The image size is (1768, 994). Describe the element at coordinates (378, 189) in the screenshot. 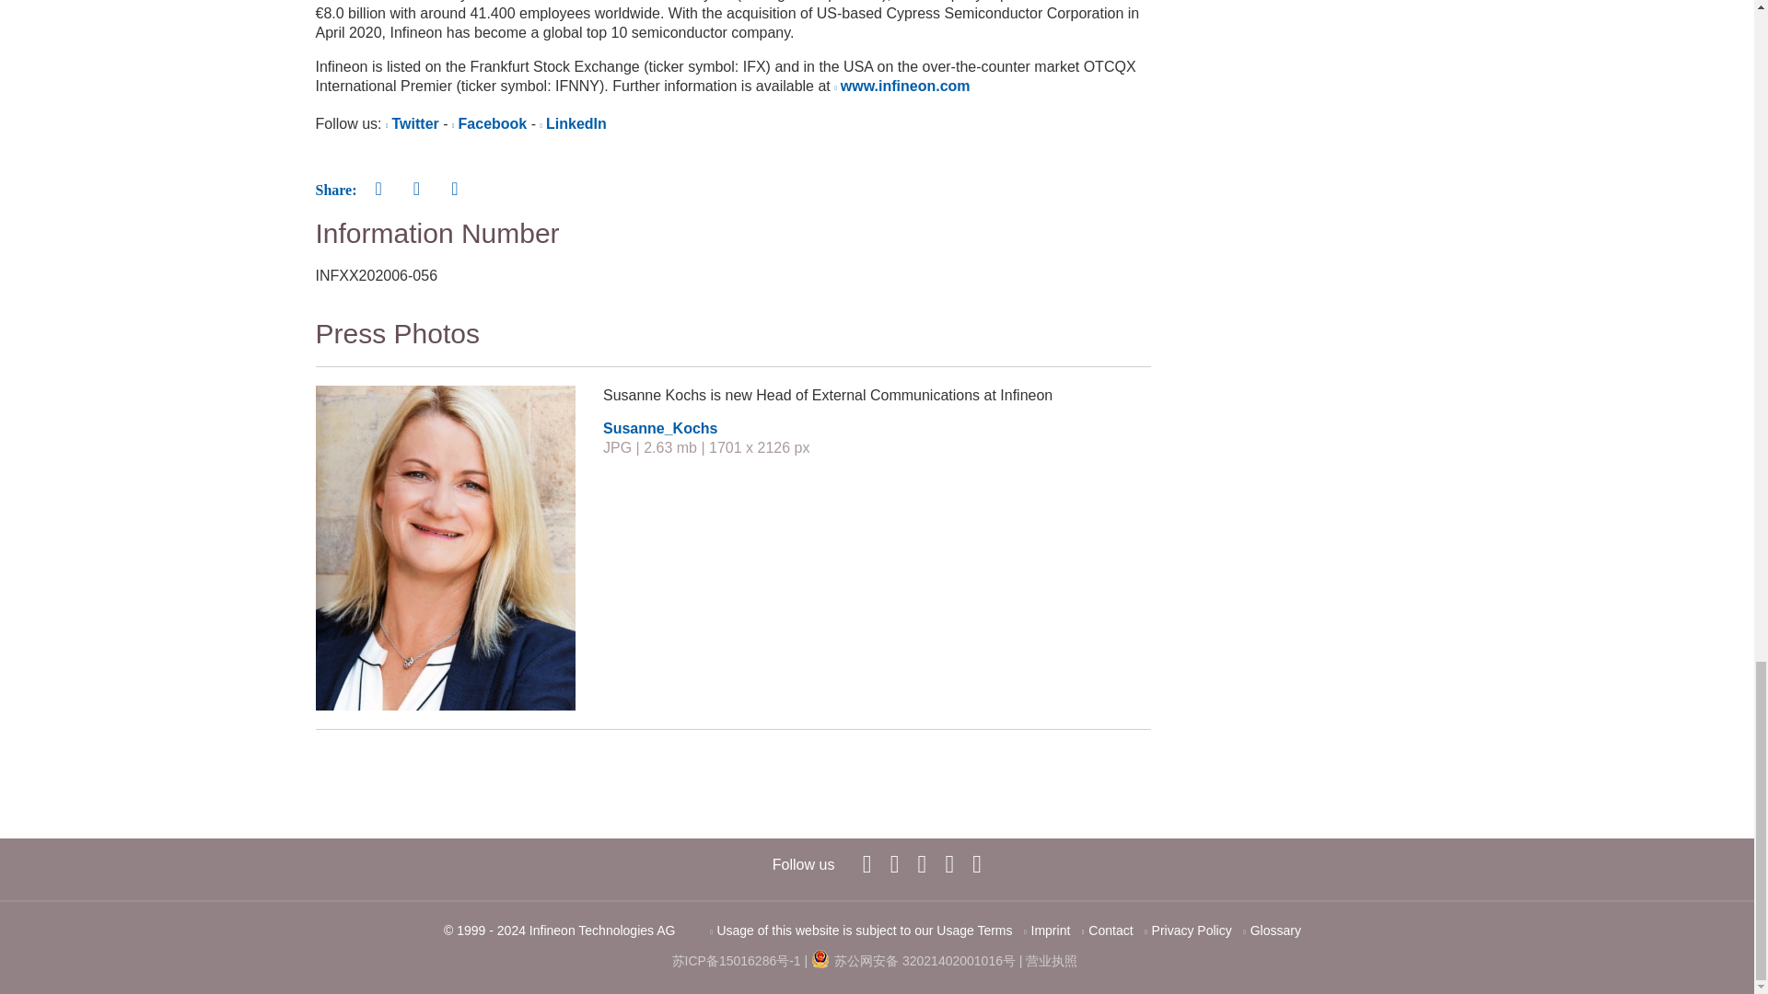

I see `Share this page on Facebook` at that location.